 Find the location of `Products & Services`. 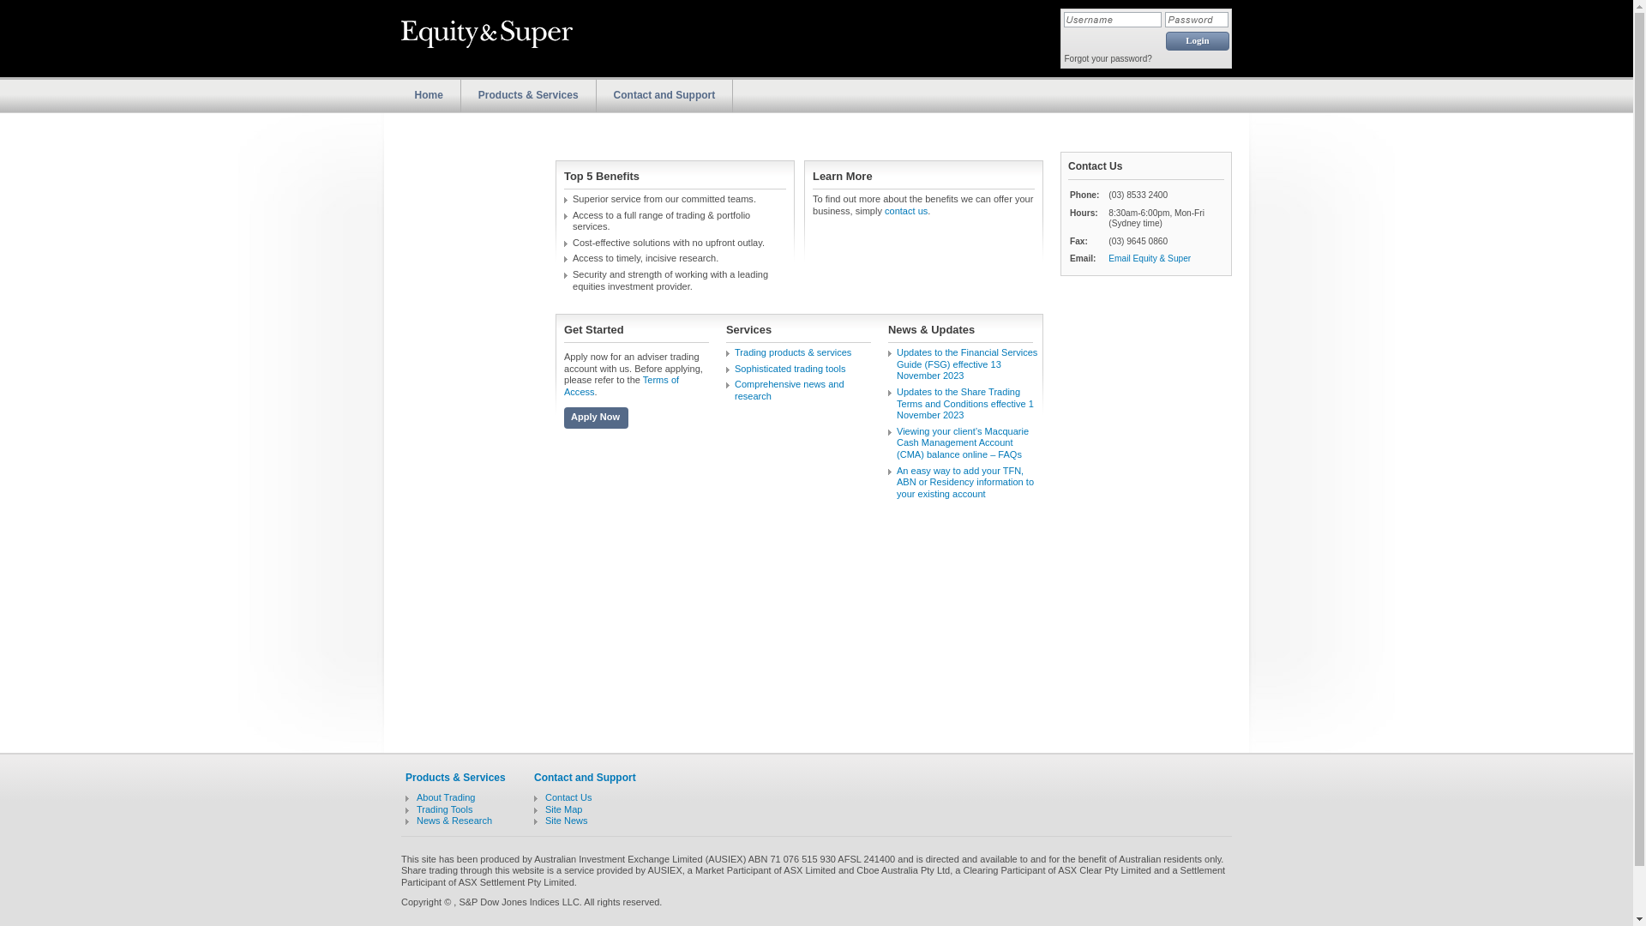

Products & Services is located at coordinates (528, 95).